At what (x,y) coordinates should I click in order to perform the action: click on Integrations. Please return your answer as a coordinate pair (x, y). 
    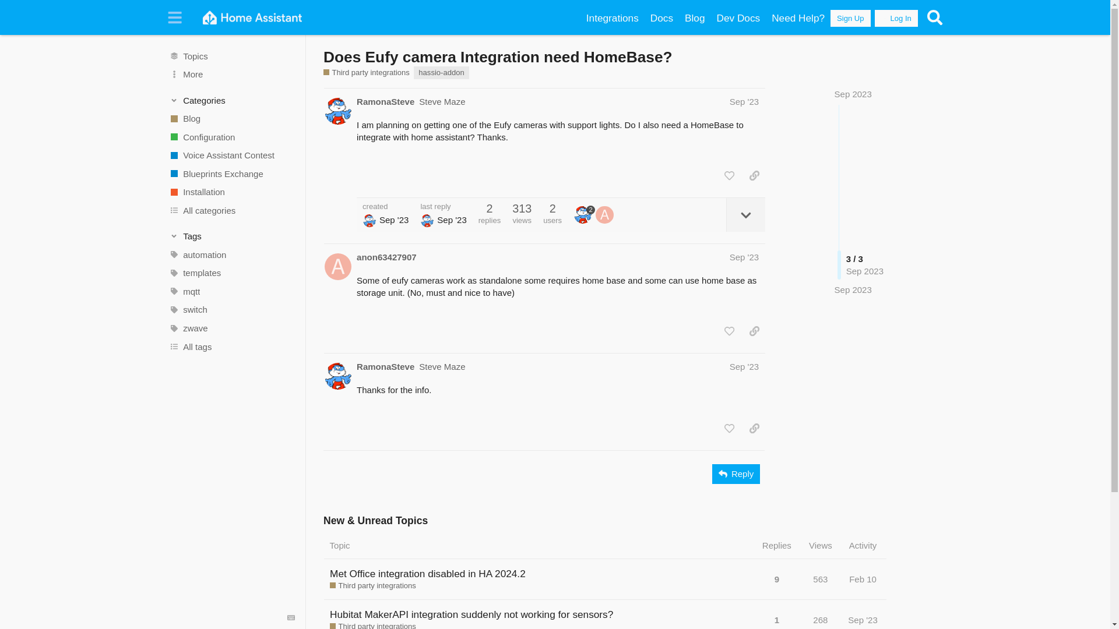
    Looking at the image, I should click on (612, 18).